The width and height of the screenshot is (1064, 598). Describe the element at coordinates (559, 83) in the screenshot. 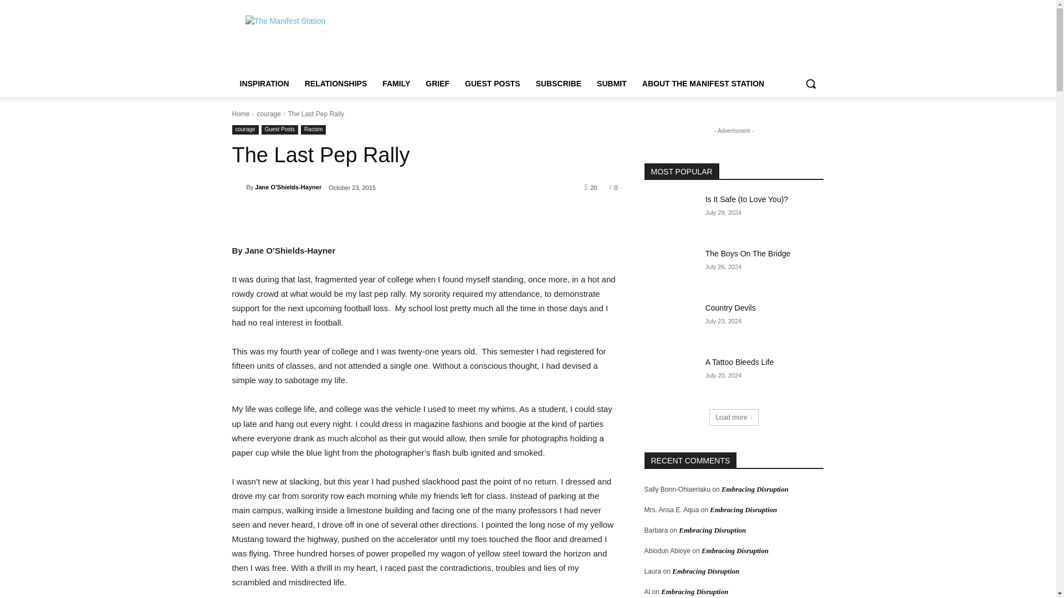

I see `SUBSCRIBE` at that location.